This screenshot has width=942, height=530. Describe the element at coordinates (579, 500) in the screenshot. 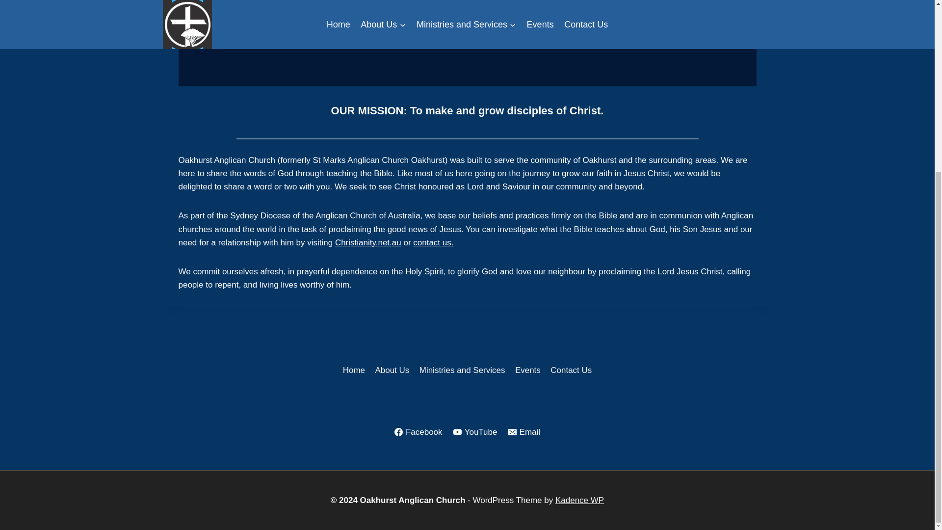

I see `Kadence WP` at that location.